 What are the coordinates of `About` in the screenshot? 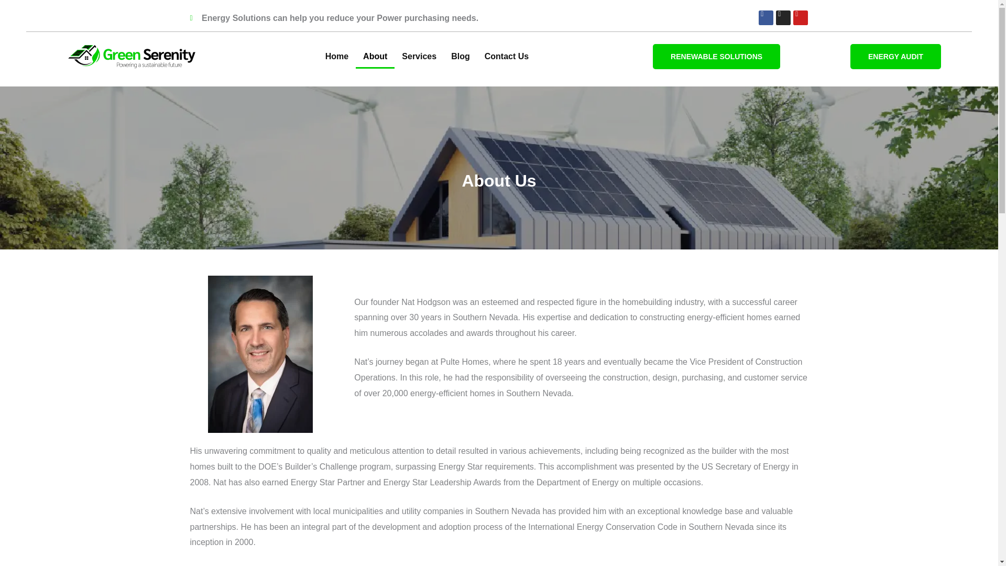 It's located at (375, 57).